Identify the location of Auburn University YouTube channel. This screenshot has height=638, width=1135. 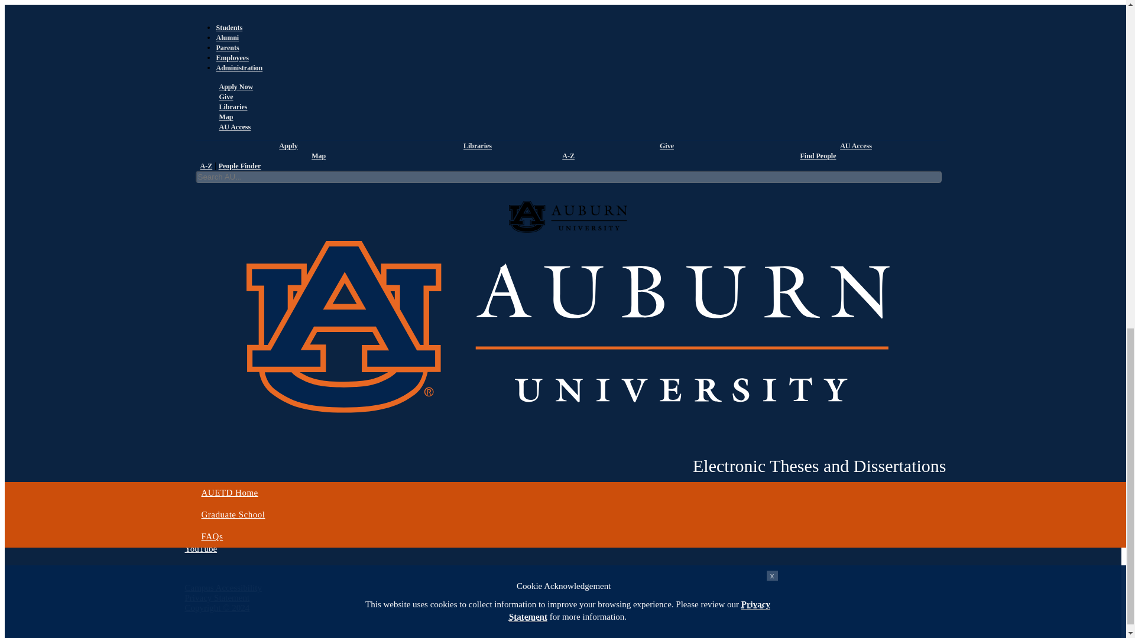
(200, 549).